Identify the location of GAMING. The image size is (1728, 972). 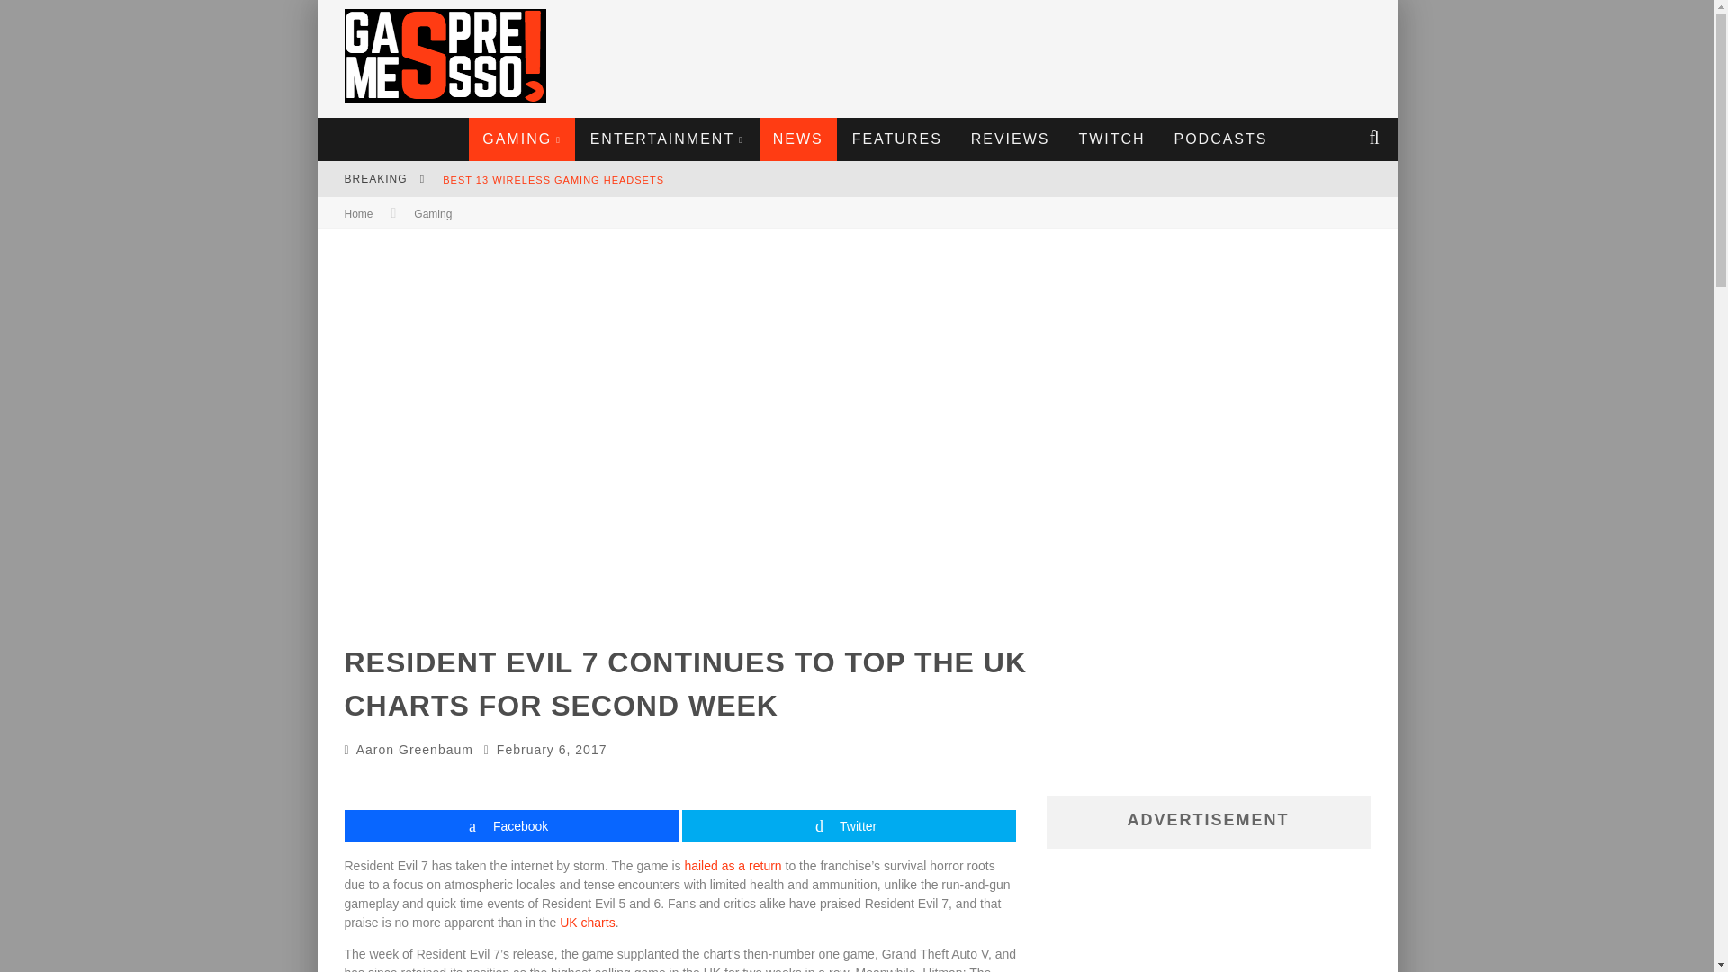
(522, 139).